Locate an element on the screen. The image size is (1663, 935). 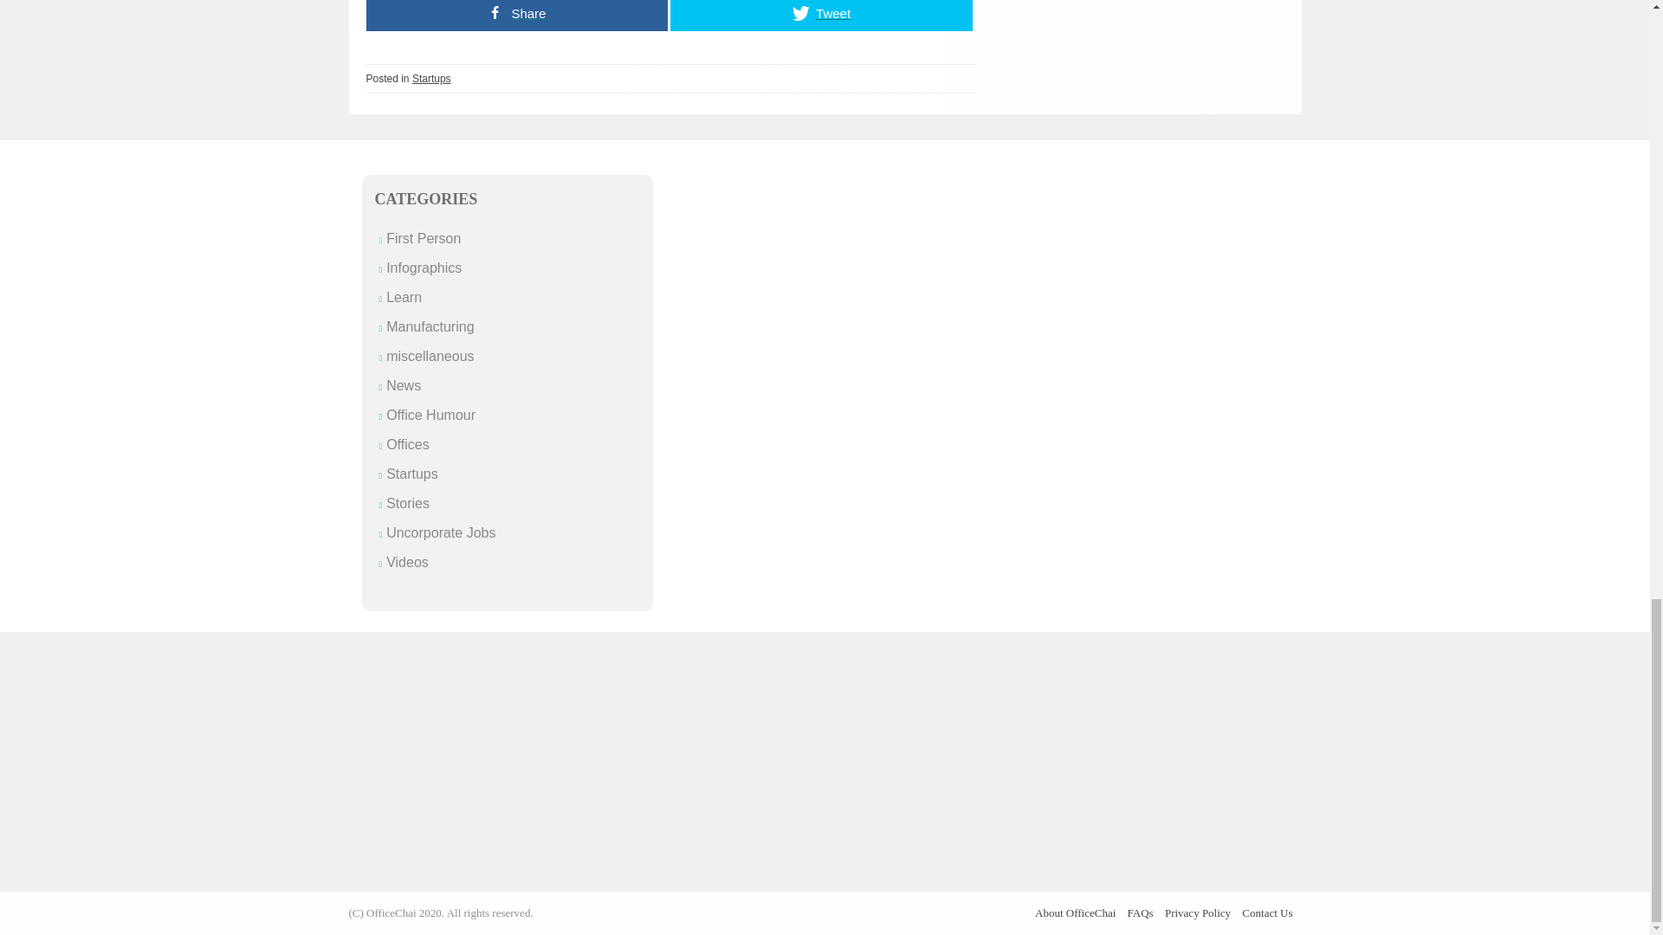
Videos is located at coordinates (407, 562).